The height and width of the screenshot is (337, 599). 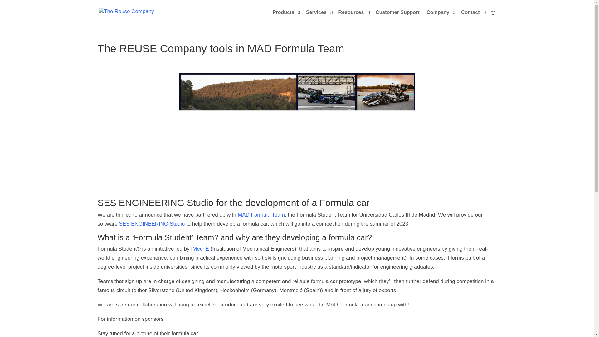 I want to click on MAD Formula Team, so click(x=261, y=215).